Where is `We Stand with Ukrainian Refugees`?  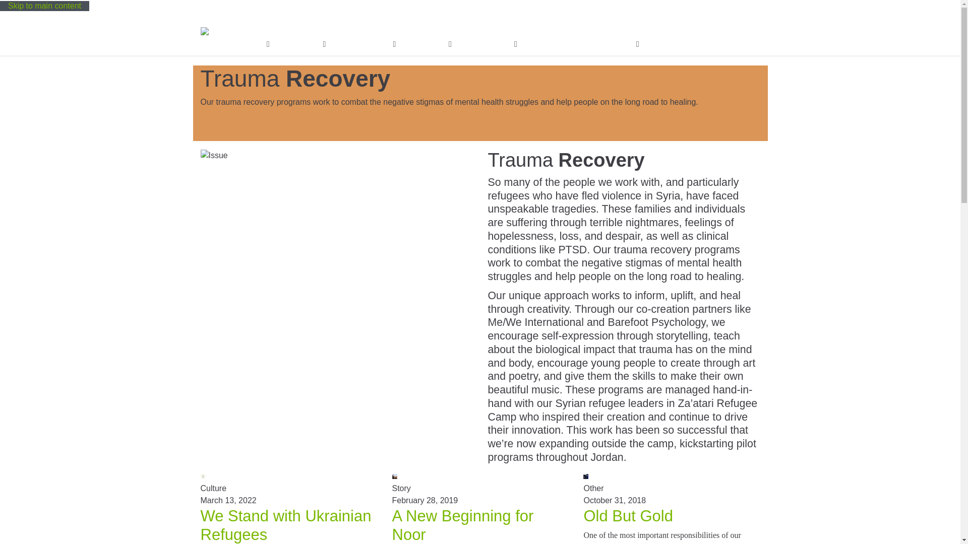 We Stand with Ukrainian Refugees is located at coordinates (286, 525).